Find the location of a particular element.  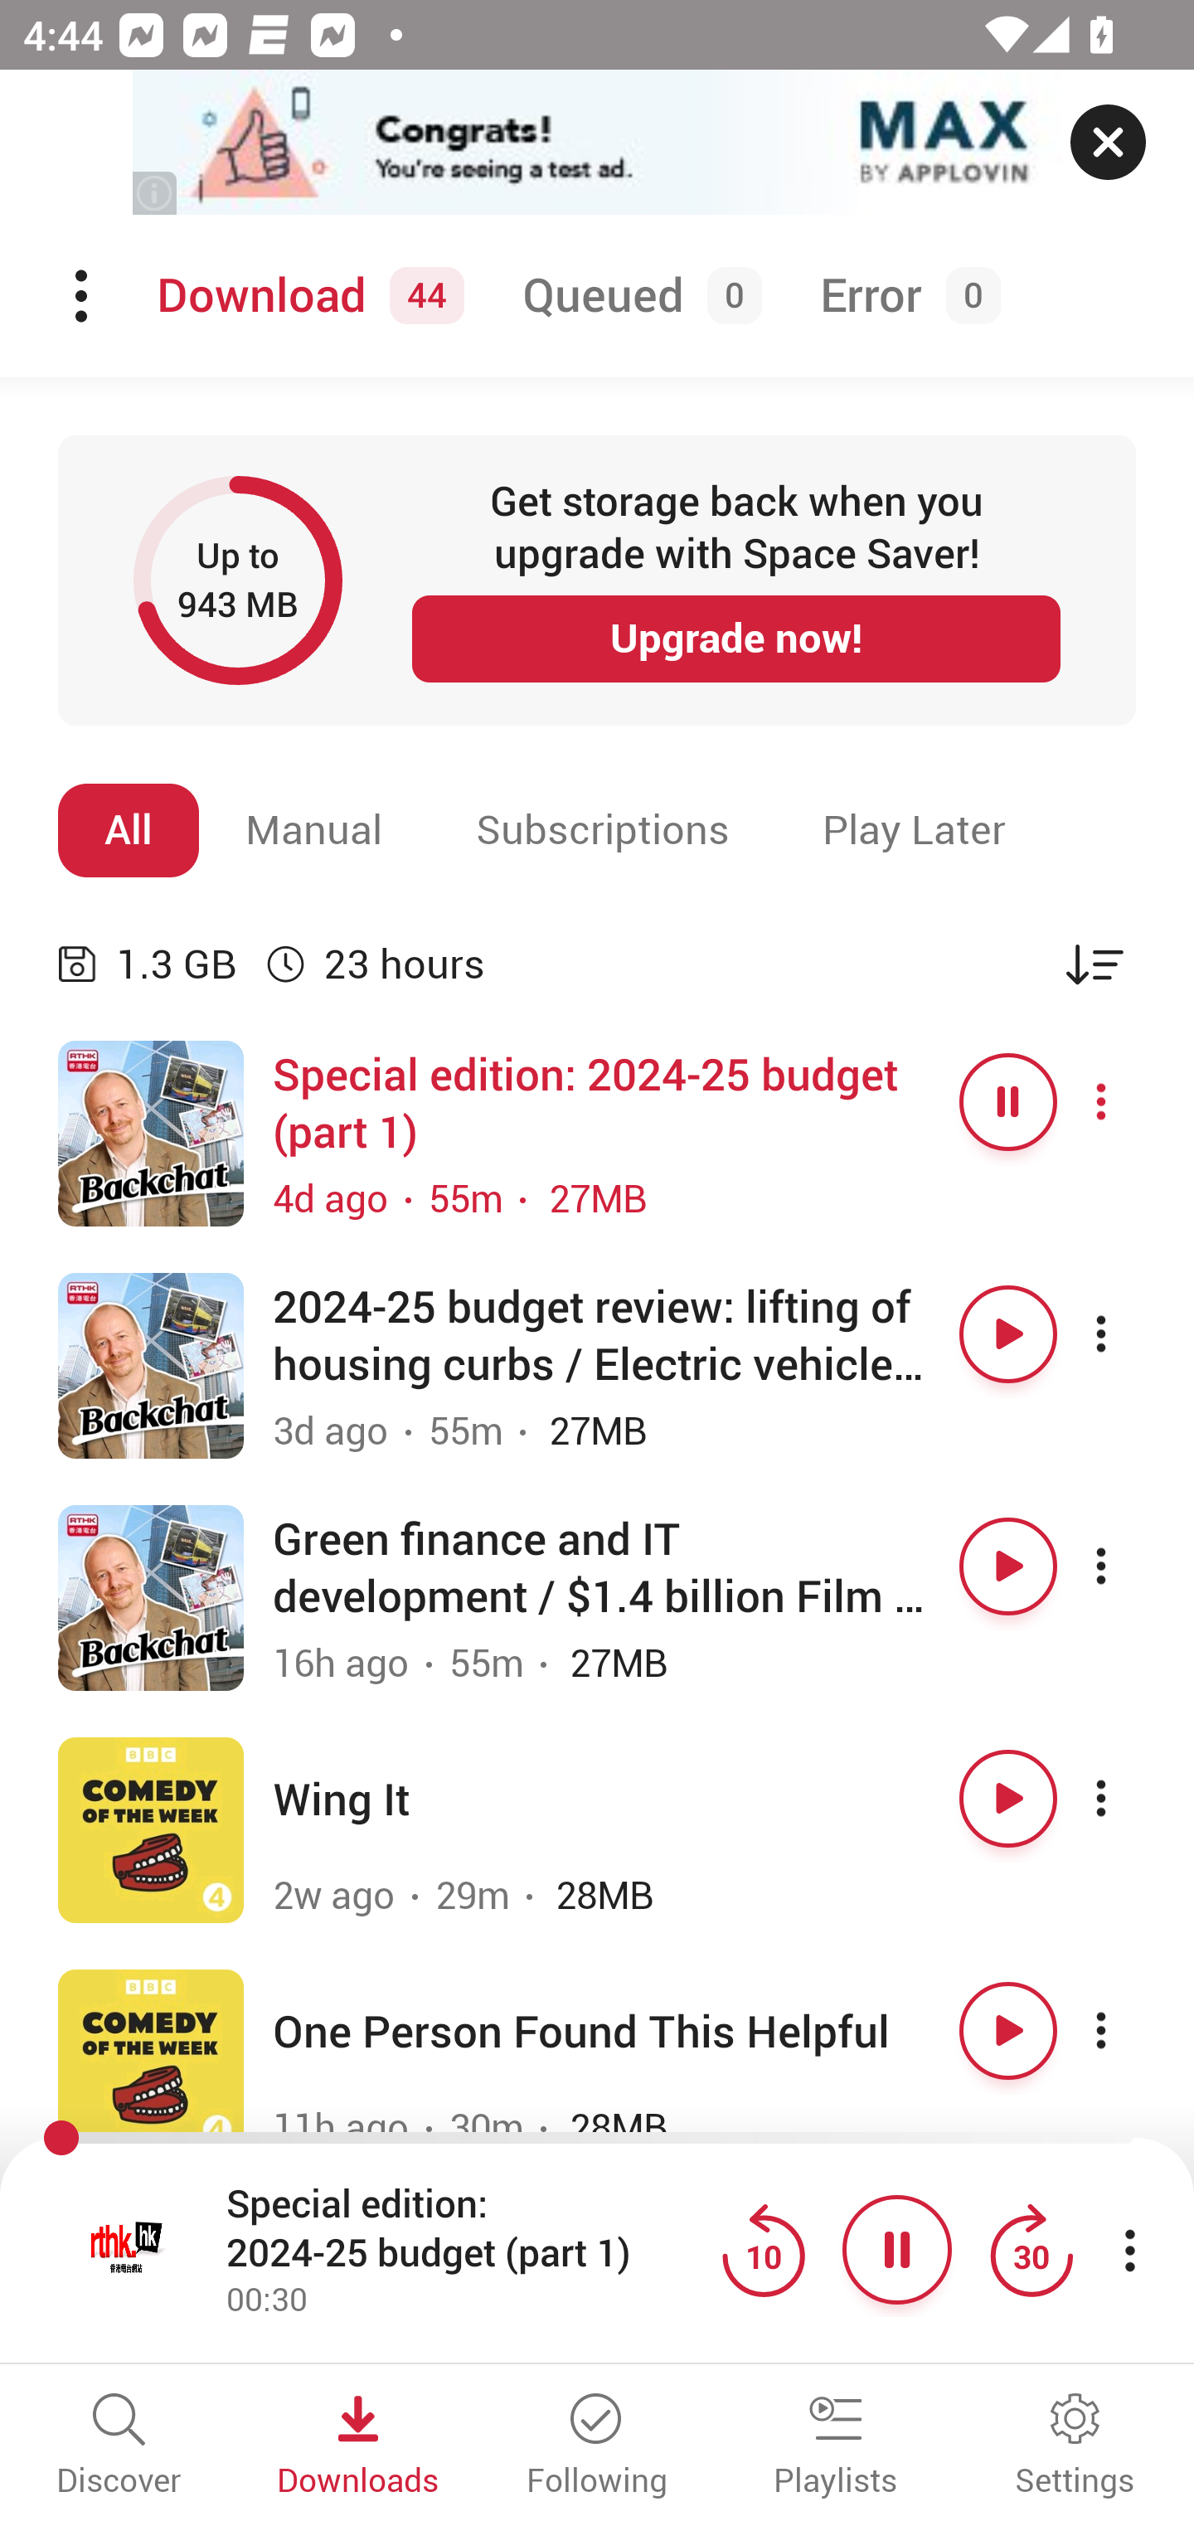

More player controls is located at coordinates (1129, 2249).